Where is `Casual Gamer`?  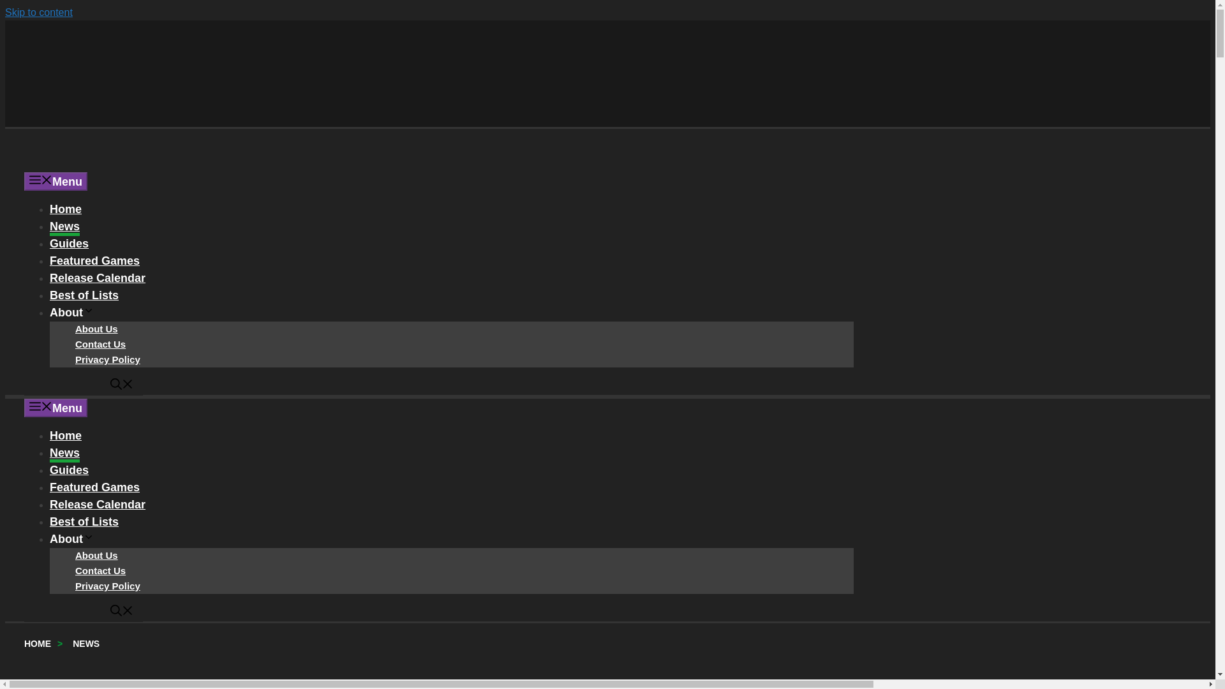
Casual Gamer is located at coordinates (120, 163).